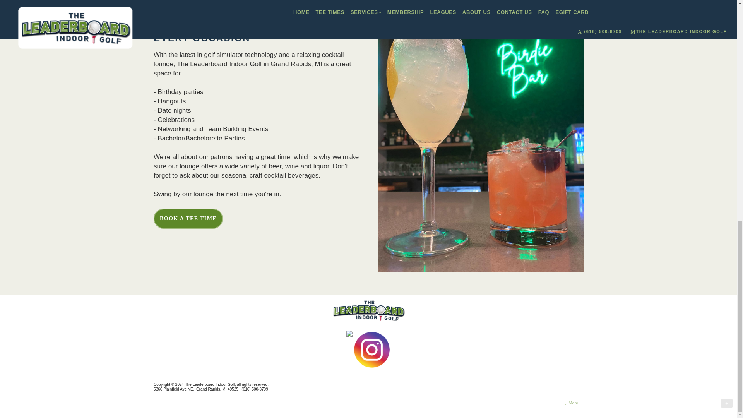  I want to click on The Leaderboard Indoor Golf, so click(368, 310).